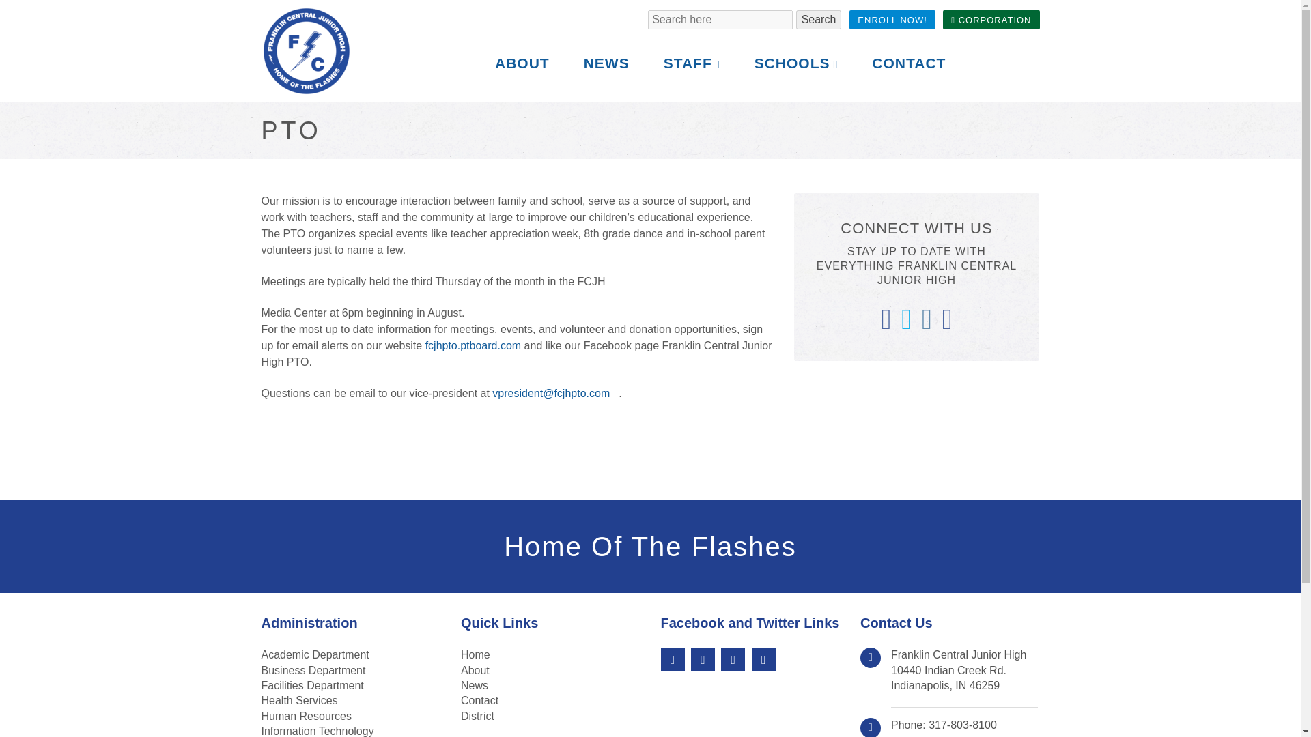 This screenshot has height=737, width=1311. What do you see at coordinates (473, 345) in the screenshot?
I see `Follow link` at bounding box center [473, 345].